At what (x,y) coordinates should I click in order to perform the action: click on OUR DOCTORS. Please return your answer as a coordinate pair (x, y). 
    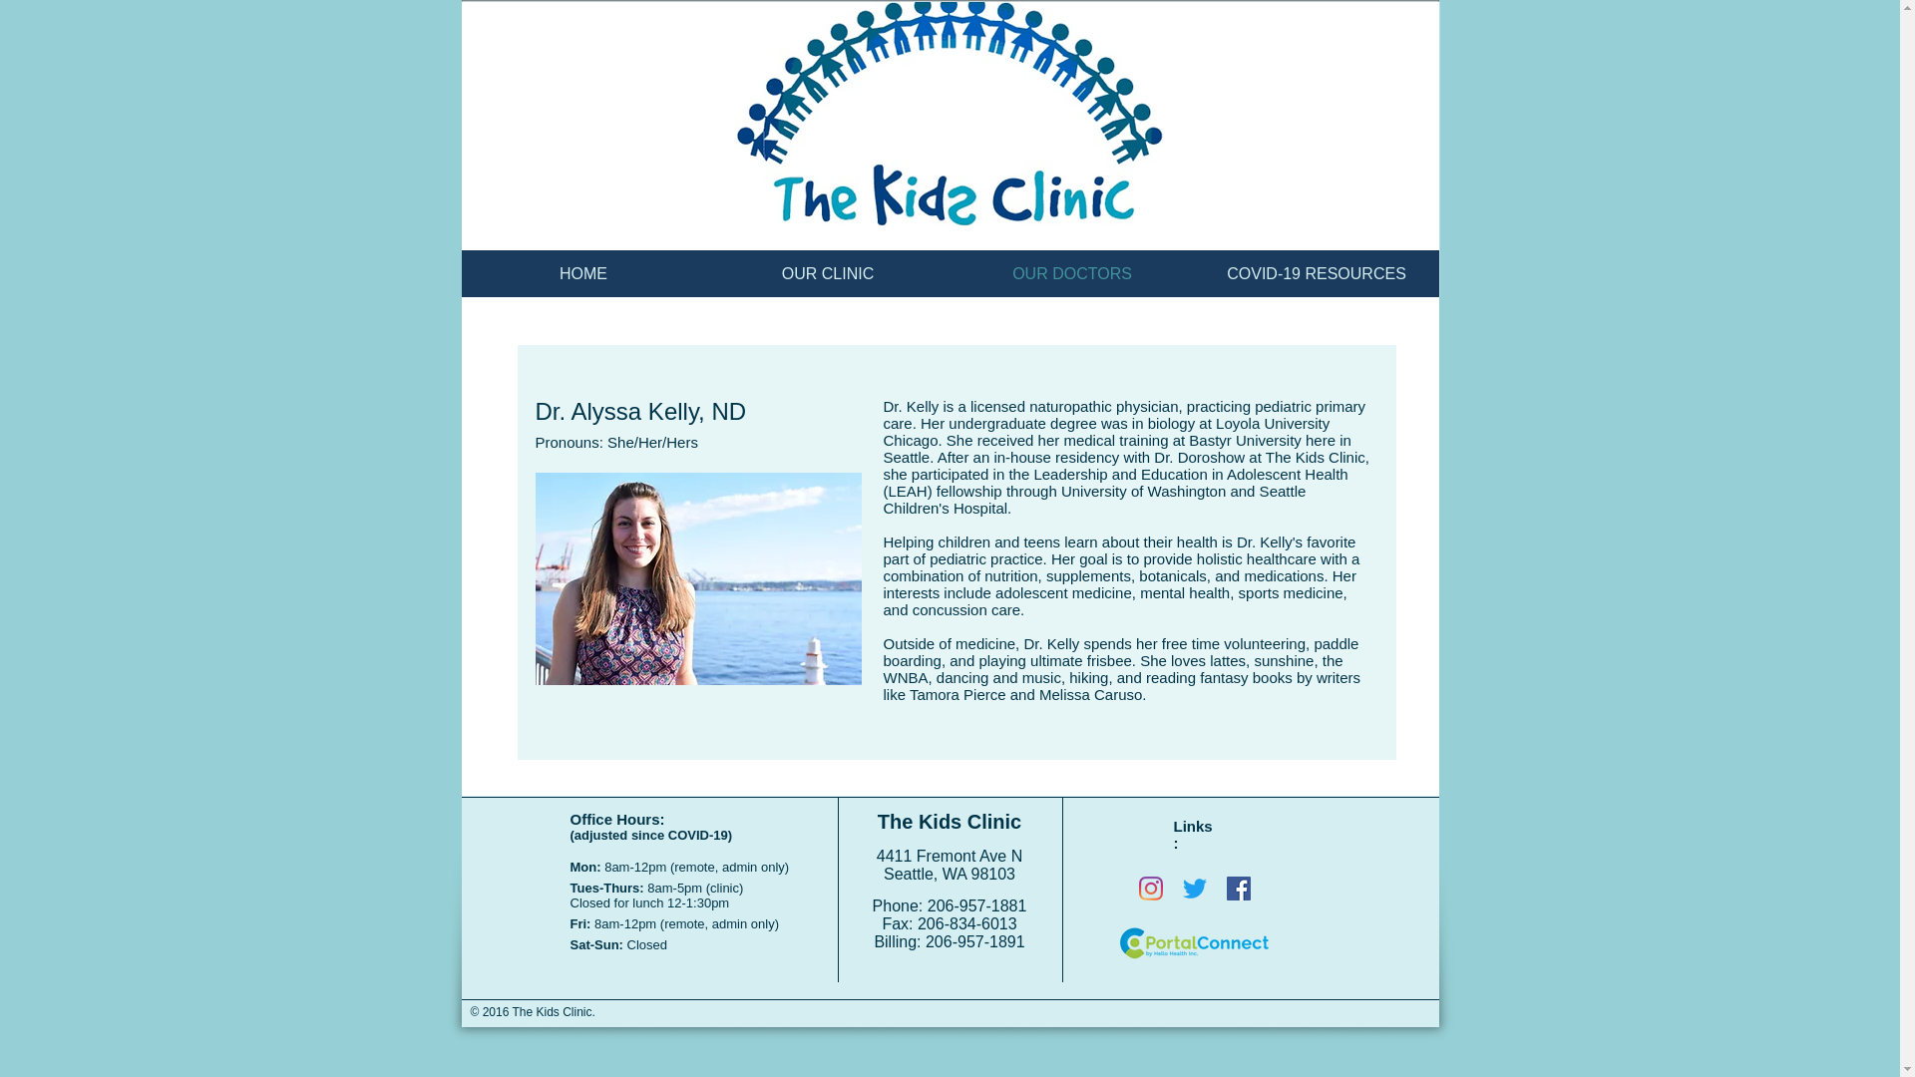
    Looking at the image, I should click on (1071, 273).